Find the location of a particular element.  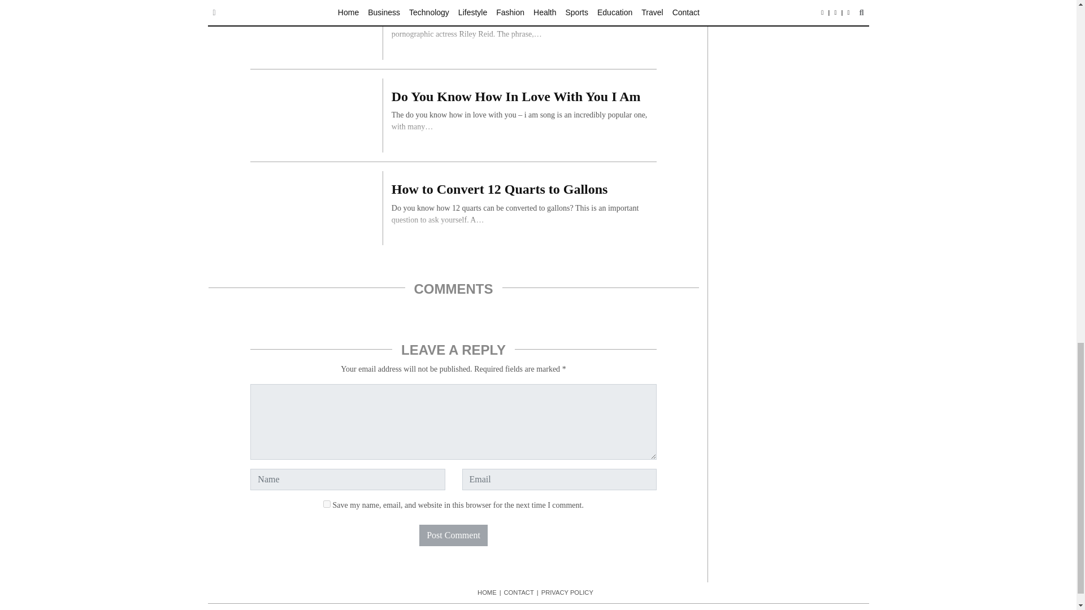

yes is located at coordinates (327, 504).